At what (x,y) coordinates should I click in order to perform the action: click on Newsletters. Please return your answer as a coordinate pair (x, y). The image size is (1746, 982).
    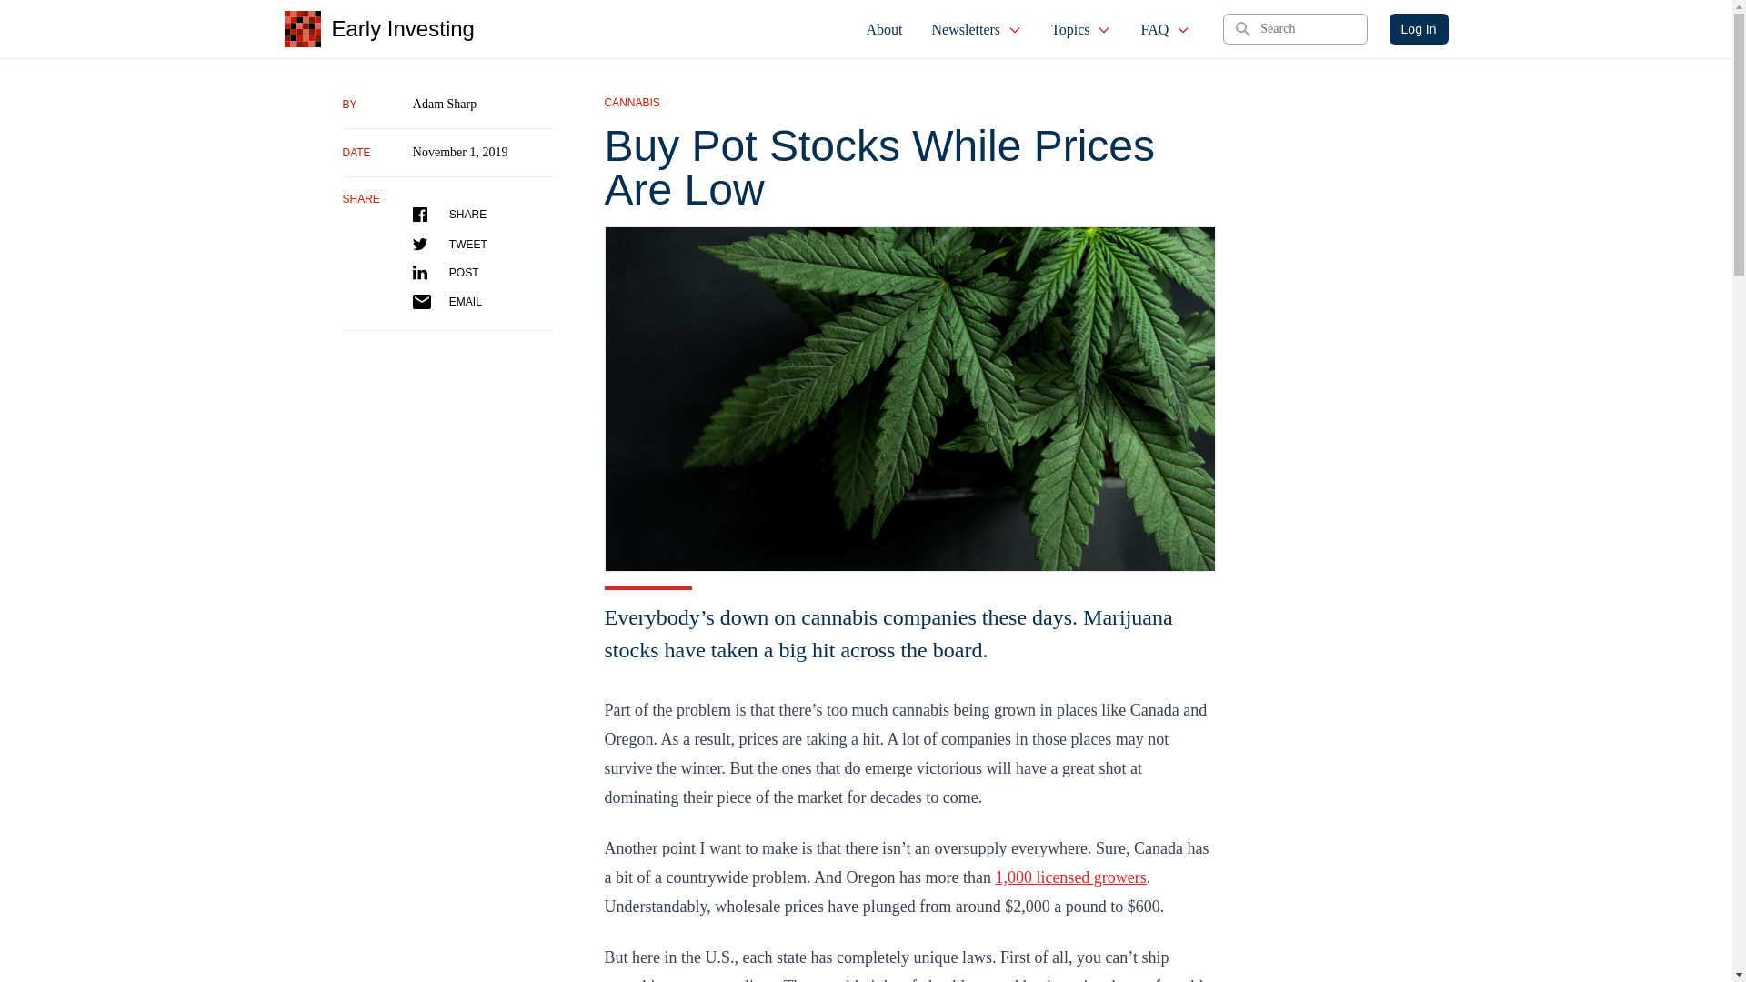
    Looking at the image, I should click on (977, 29).